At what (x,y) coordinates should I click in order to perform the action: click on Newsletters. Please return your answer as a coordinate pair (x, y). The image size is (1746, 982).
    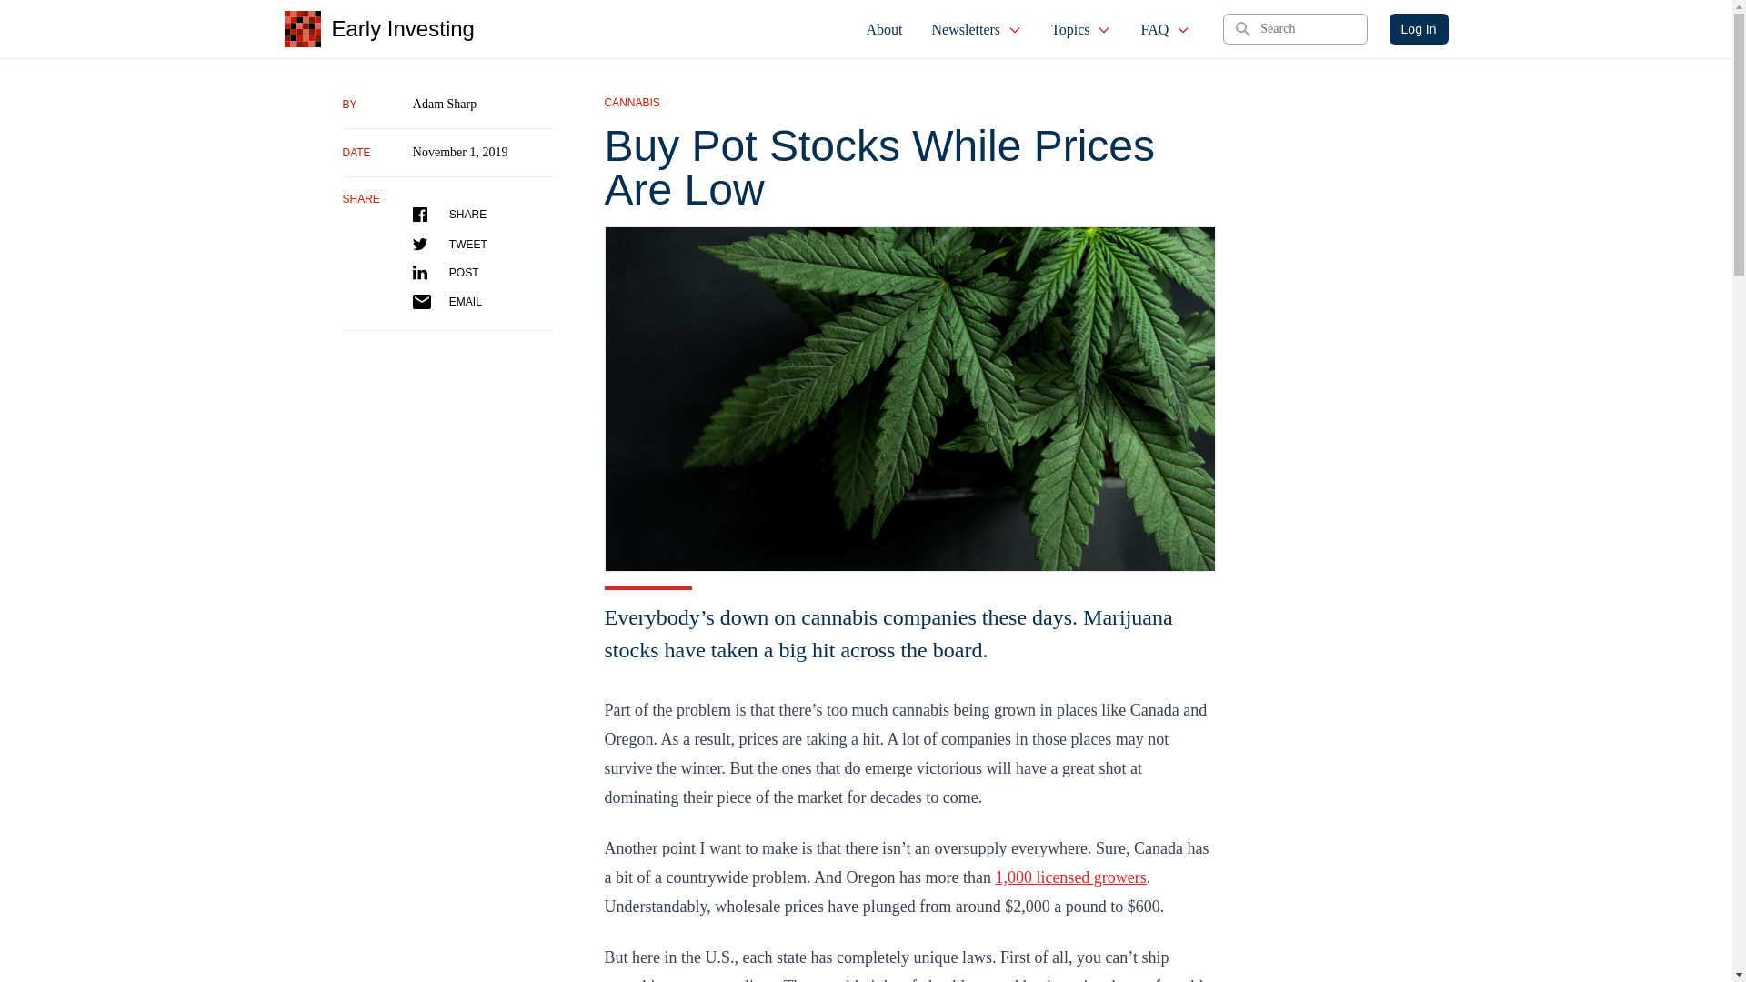
    Looking at the image, I should click on (977, 29).